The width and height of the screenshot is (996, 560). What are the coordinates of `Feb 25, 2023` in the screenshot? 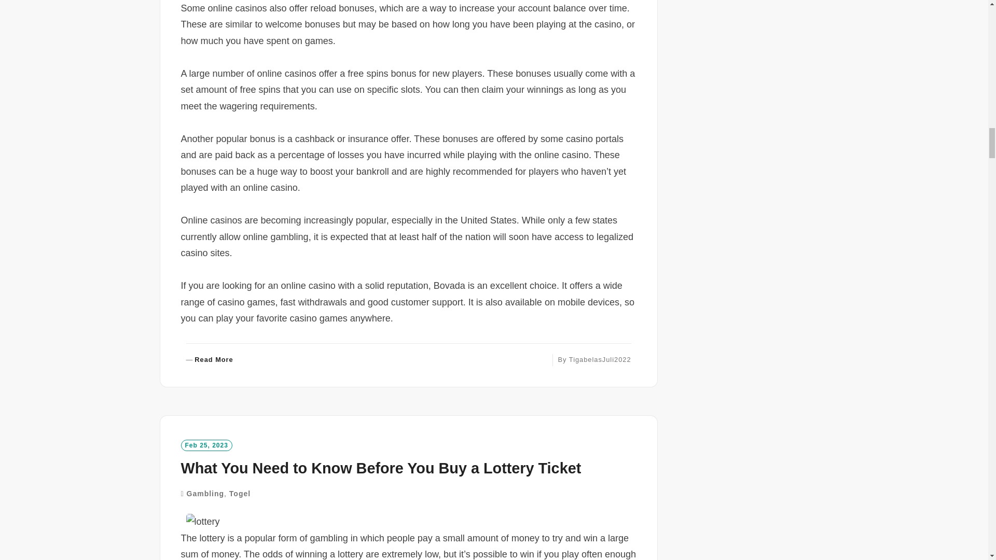 It's located at (206, 445).